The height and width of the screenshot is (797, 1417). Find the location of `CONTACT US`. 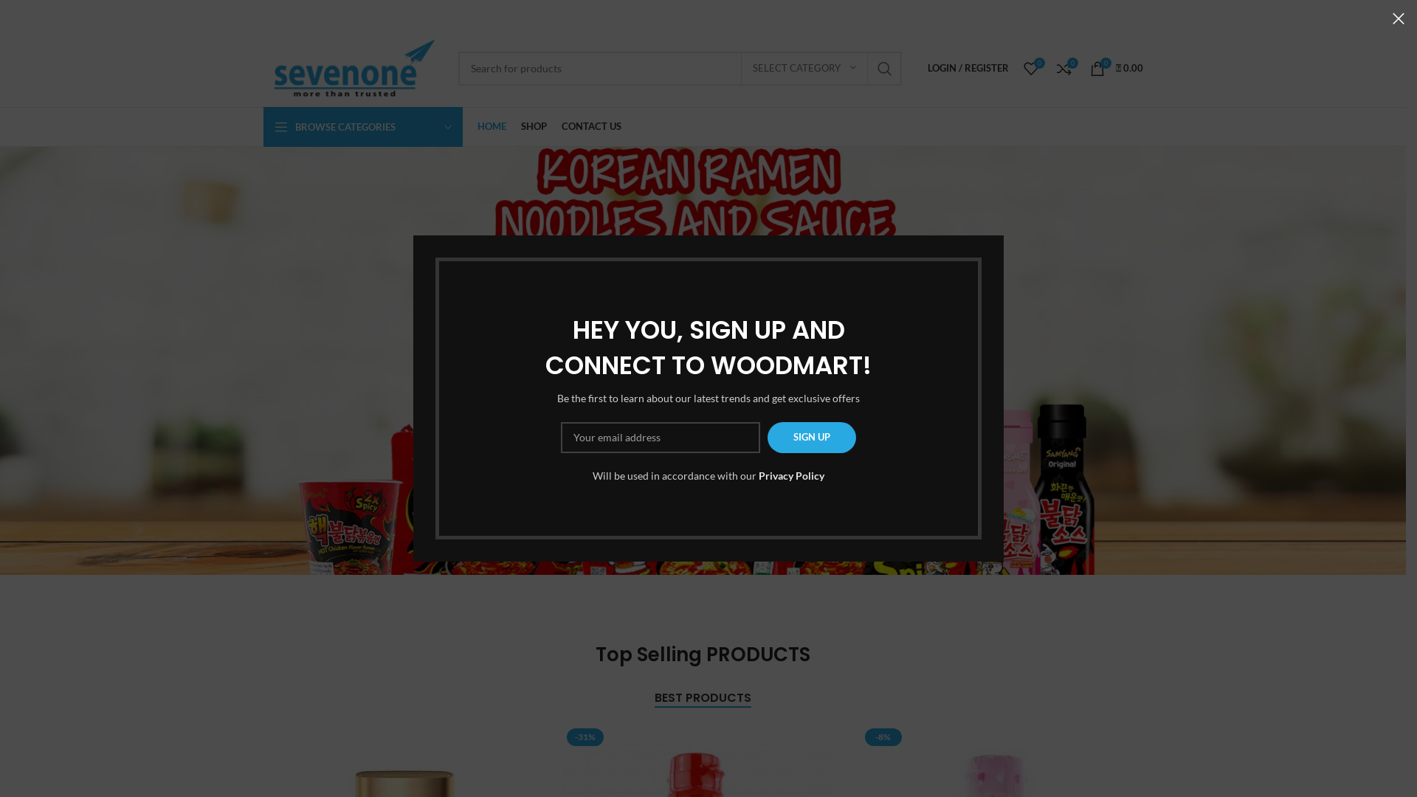

CONTACT US is located at coordinates (590, 127).